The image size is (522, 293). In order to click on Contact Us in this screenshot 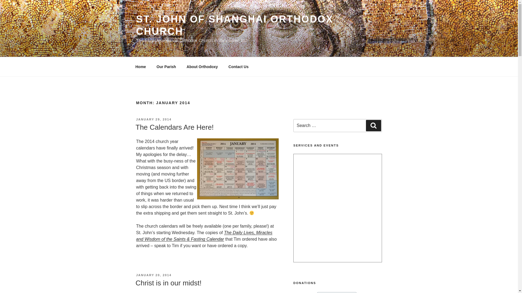, I will do `click(238, 67)`.